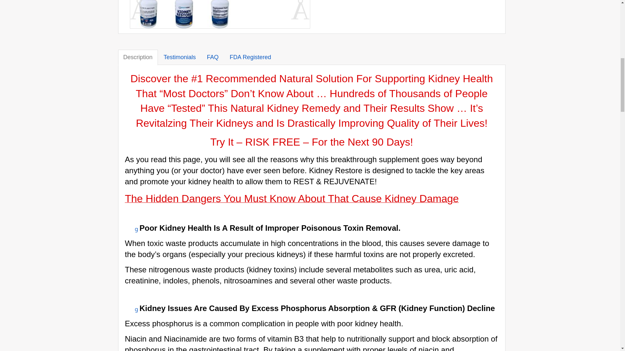 Image resolution: width=625 pixels, height=351 pixels. What do you see at coordinates (250, 57) in the screenshot?
I see `FDA Registered` at bounding box center [250, 57].